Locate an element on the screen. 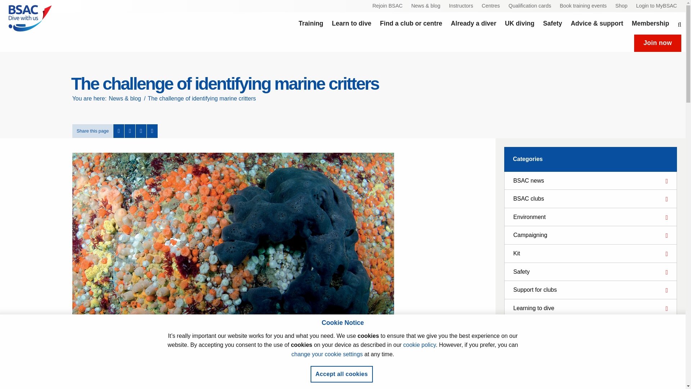 This screenshot has width=691, height=389. Qualification cards is located at coordinates (530, 6).